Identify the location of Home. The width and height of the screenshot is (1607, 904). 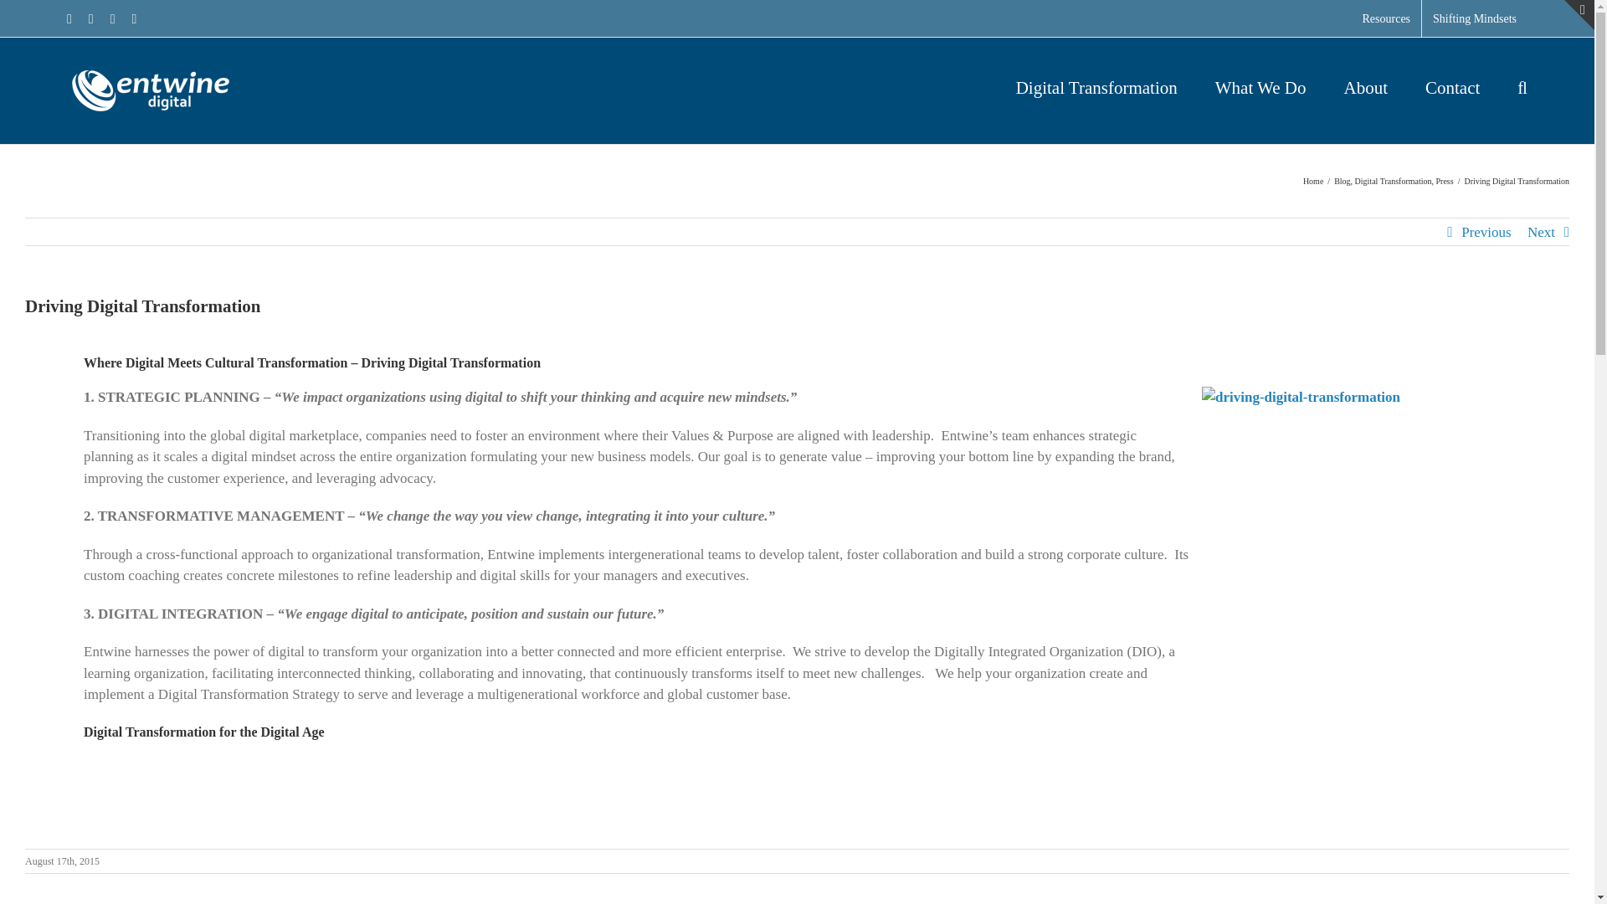
(1312, 181).